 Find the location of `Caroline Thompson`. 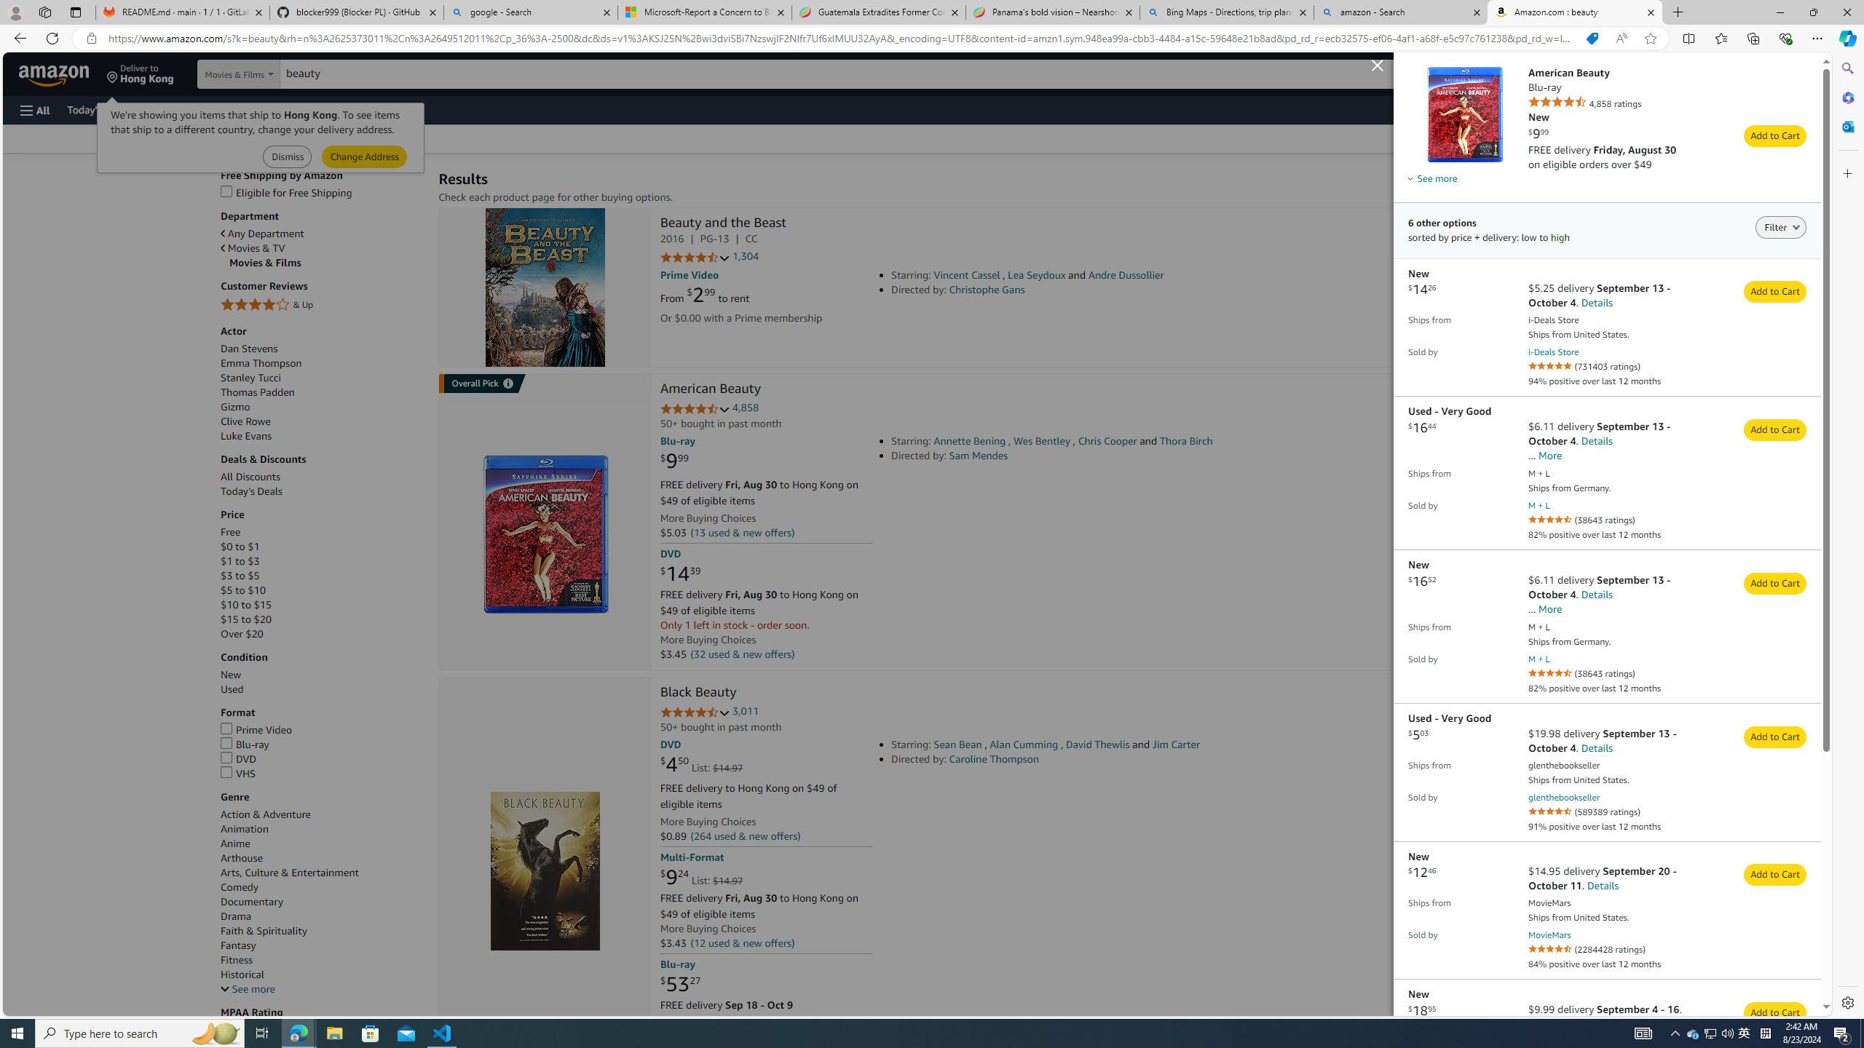

Caroline Thompson is located at coordinates (993, 758).